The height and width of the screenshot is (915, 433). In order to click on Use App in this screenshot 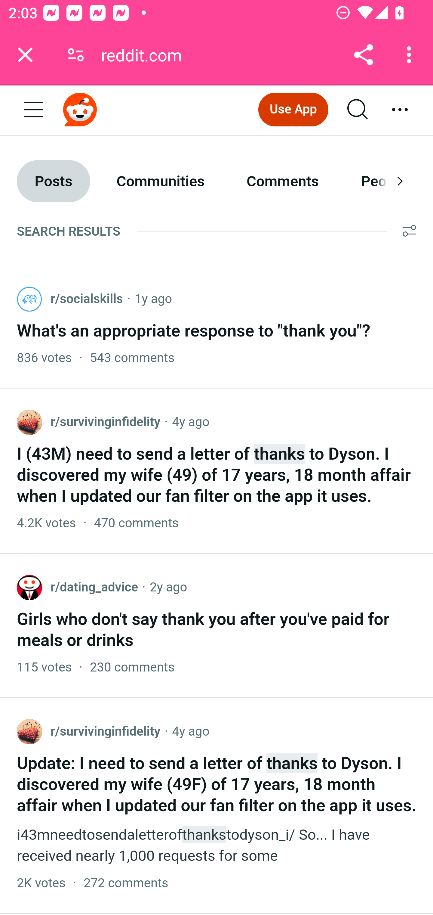, I will do `click(293, 109)`.